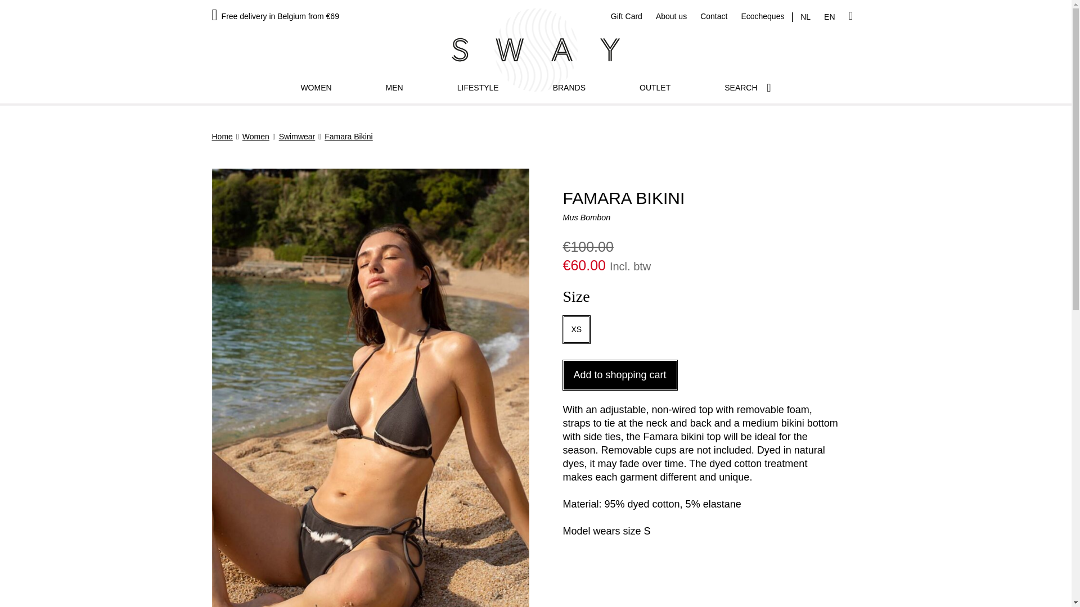  What do you see at coordinates (762, 16) in the screenshot?
I see `Ecocheques` at bounding box center [762, 16].